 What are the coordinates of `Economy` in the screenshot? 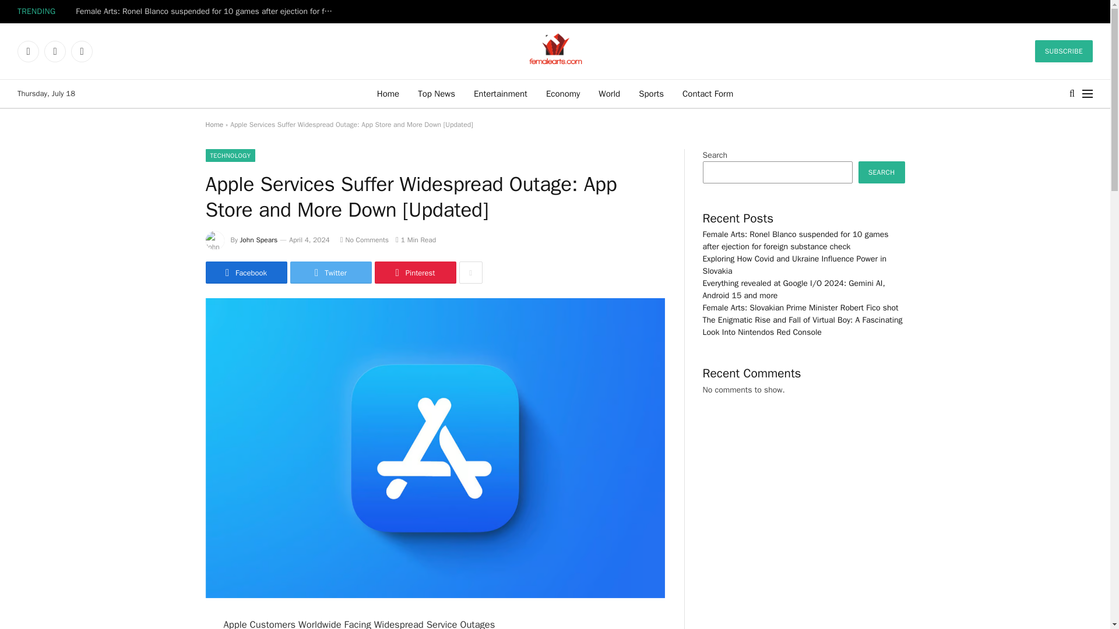 It's located at (563, 93).